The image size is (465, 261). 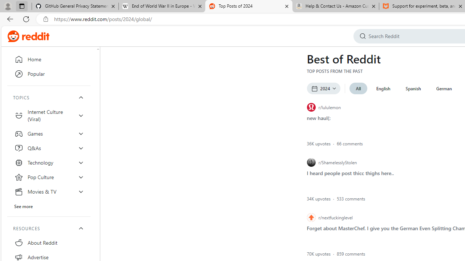 What do you see at coordinates (311, 162) in the screenshot?
I see `r/ShamelesslyStolen icon` at bounding box center [311, 162].